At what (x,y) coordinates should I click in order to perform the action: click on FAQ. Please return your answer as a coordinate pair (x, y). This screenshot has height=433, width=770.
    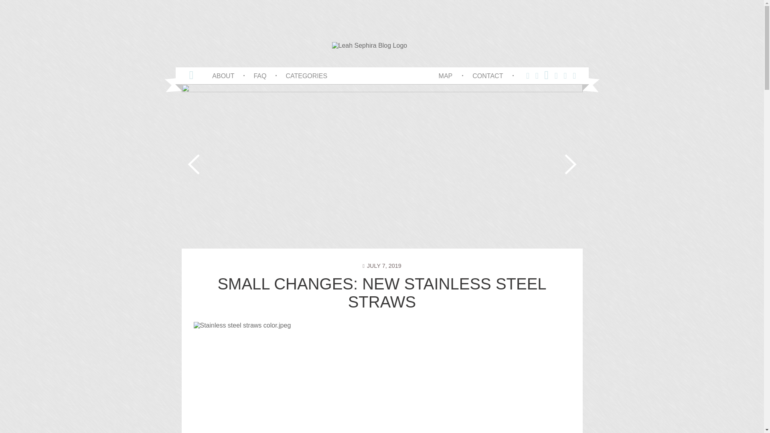
    Looking at the image, I should click on (260, 75).